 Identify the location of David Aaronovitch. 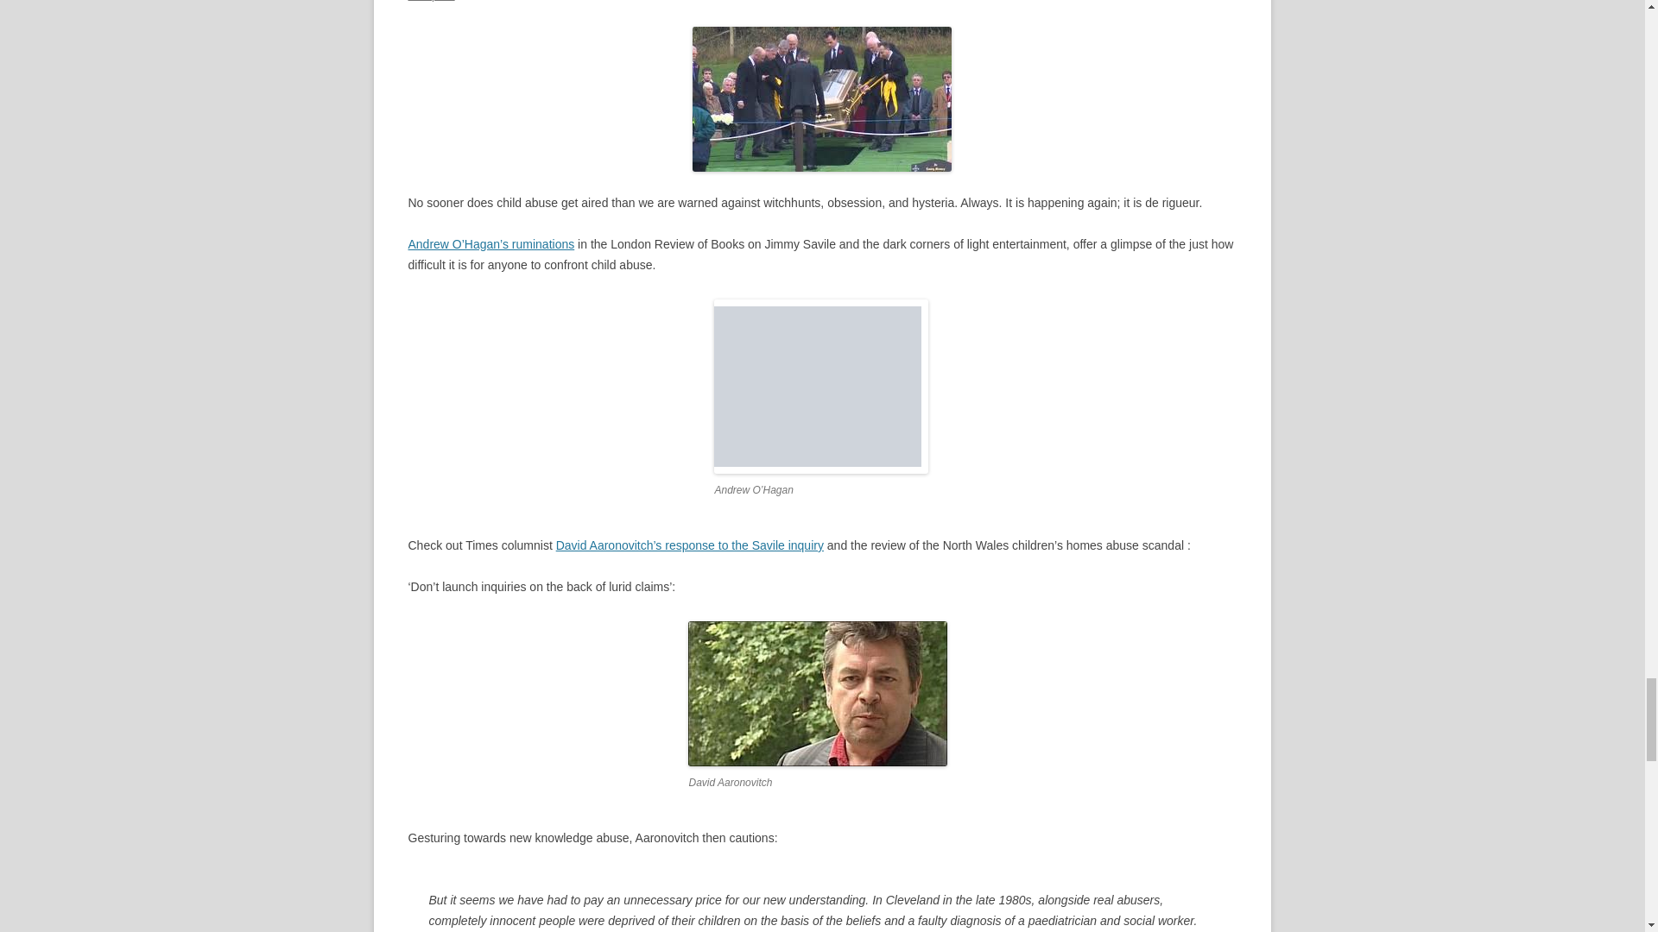
(817, 694).